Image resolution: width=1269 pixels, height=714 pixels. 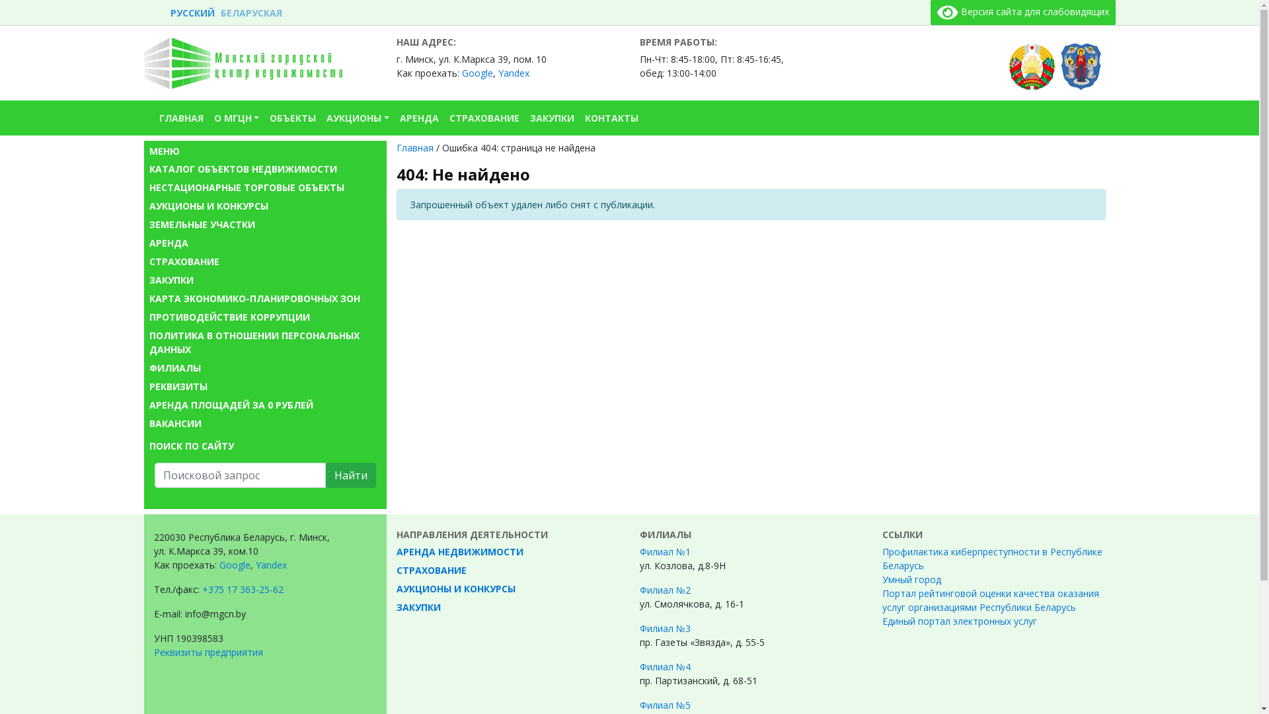 I want to click on Yandex, so click(x=271, y=565).